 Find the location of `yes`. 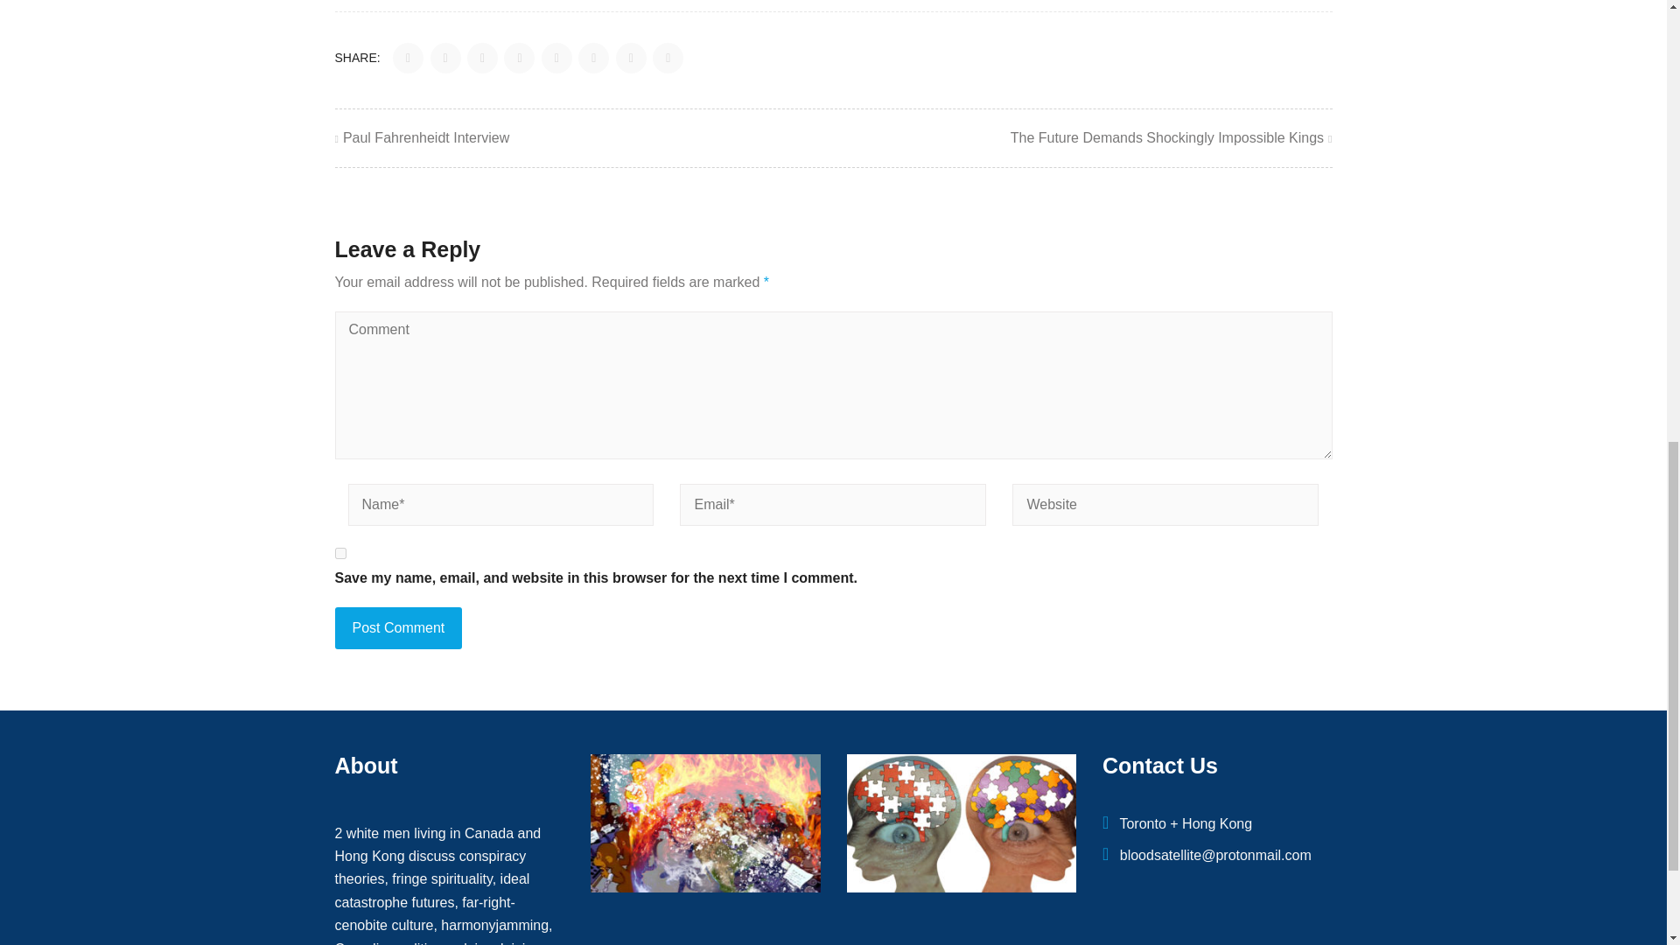

yes is located at coordinates (339, 553).